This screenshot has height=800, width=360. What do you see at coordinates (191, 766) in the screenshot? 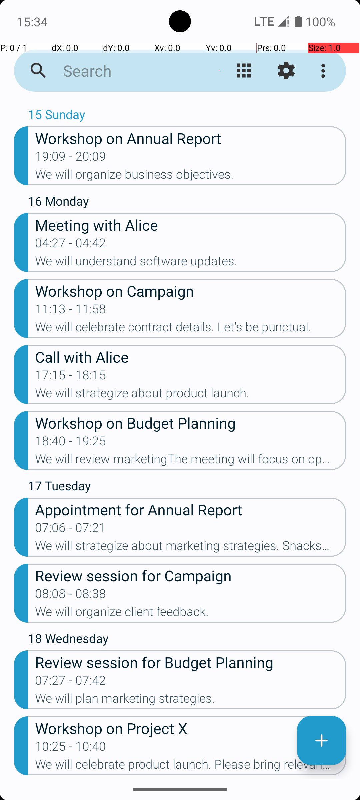
I see `We will celebrate product launch. Please bring relevant documents.` at bounding box center [191, 766].